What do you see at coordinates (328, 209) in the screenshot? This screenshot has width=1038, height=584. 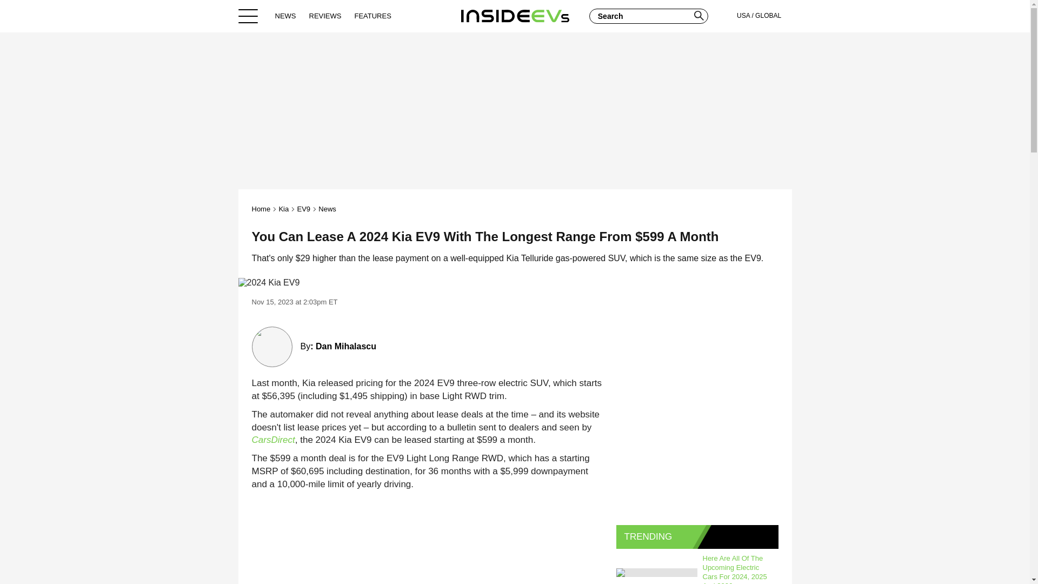 I see `News` at bounding box center [328, 209].